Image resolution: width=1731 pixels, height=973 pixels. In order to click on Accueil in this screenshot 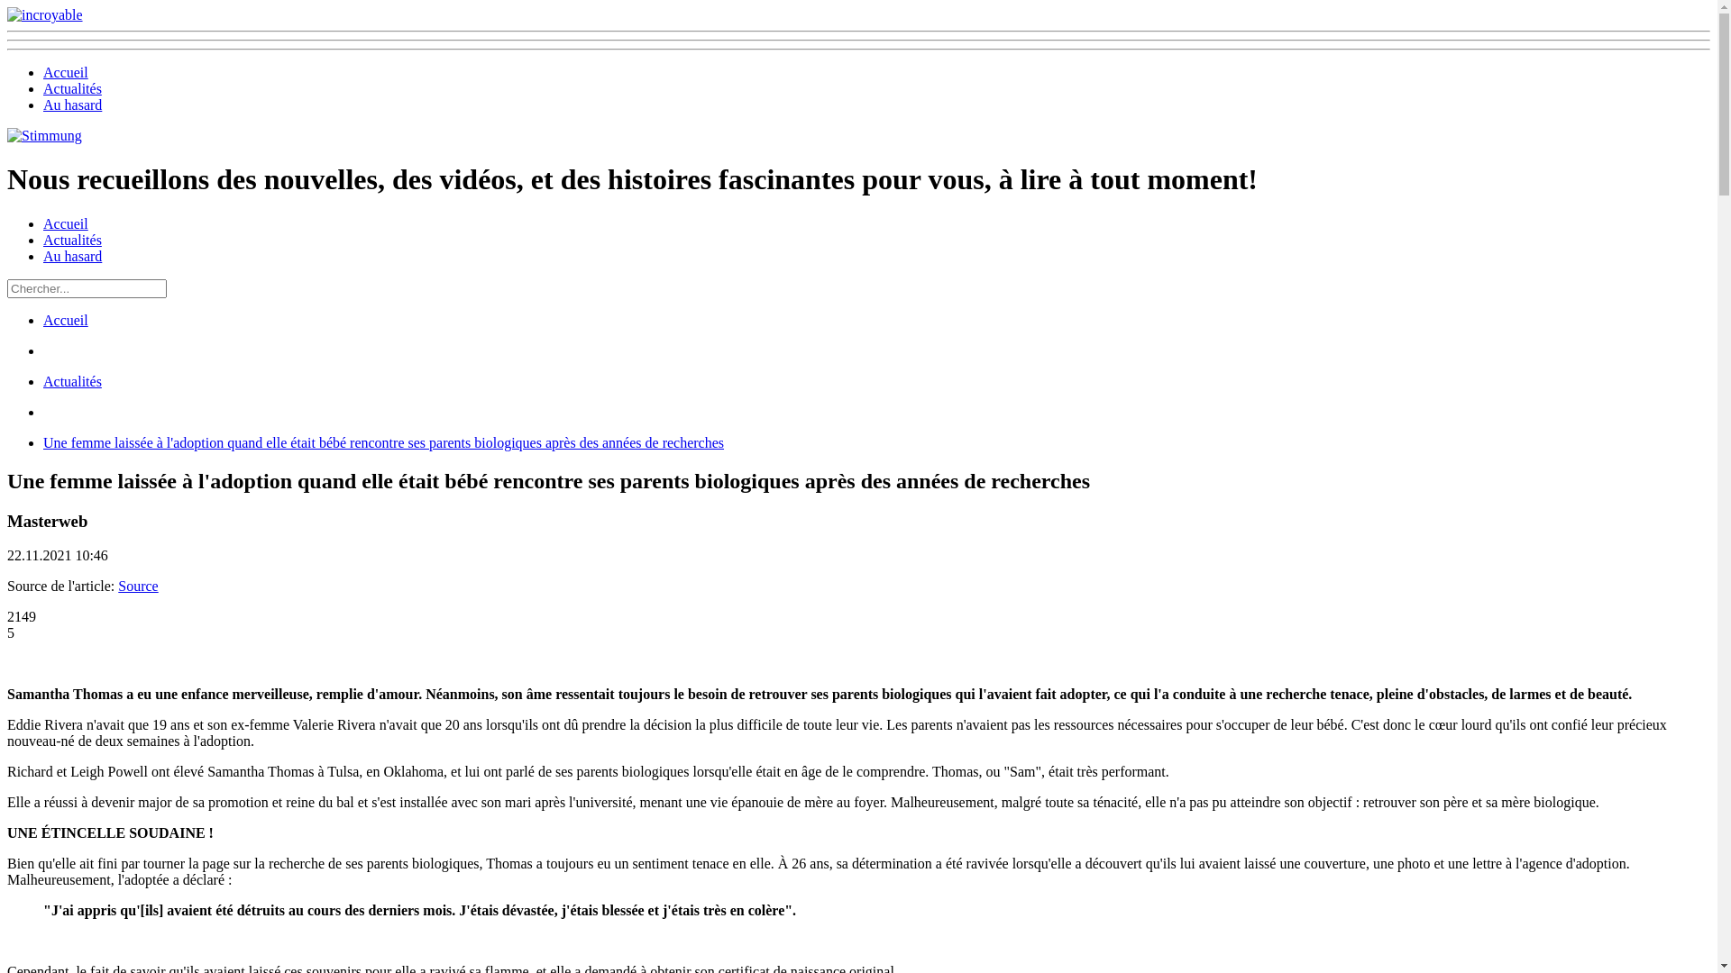, I will do `click(66, 72)`.